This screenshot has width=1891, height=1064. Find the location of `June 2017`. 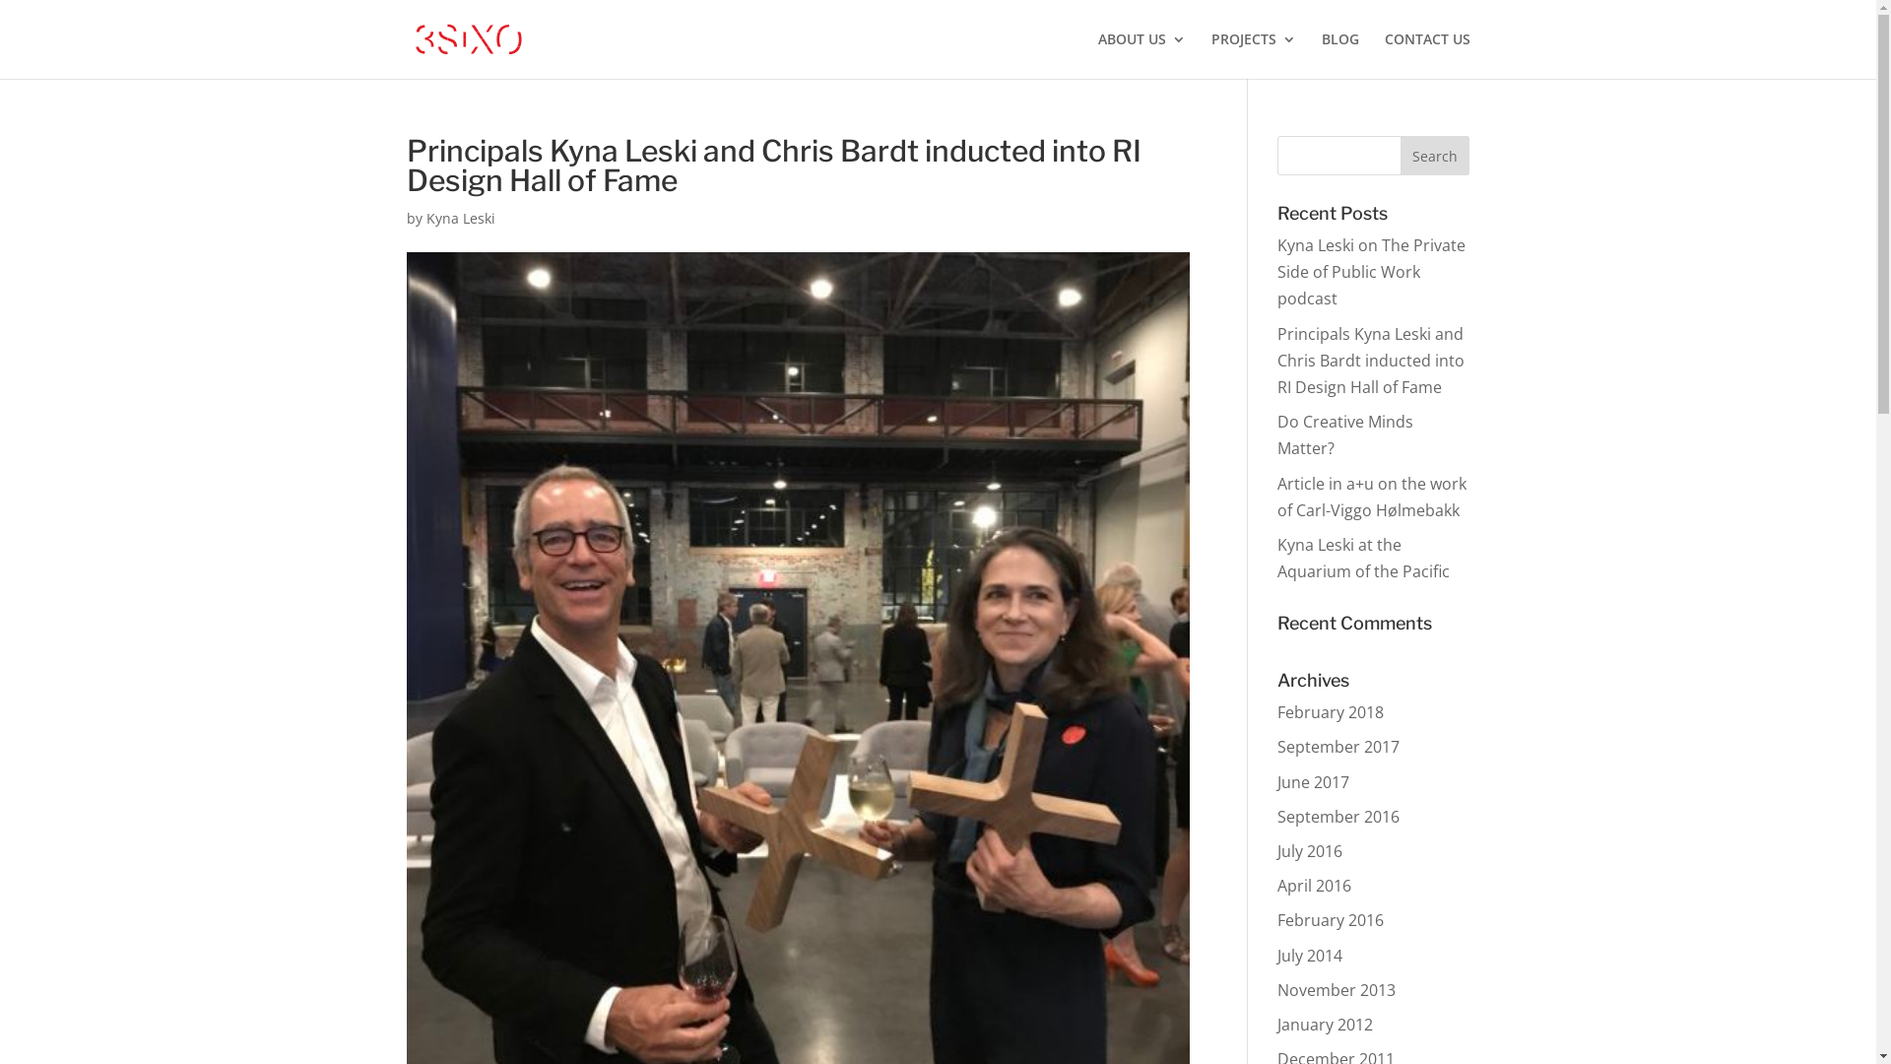

June 2017 is located at coordinates (1314, 782).